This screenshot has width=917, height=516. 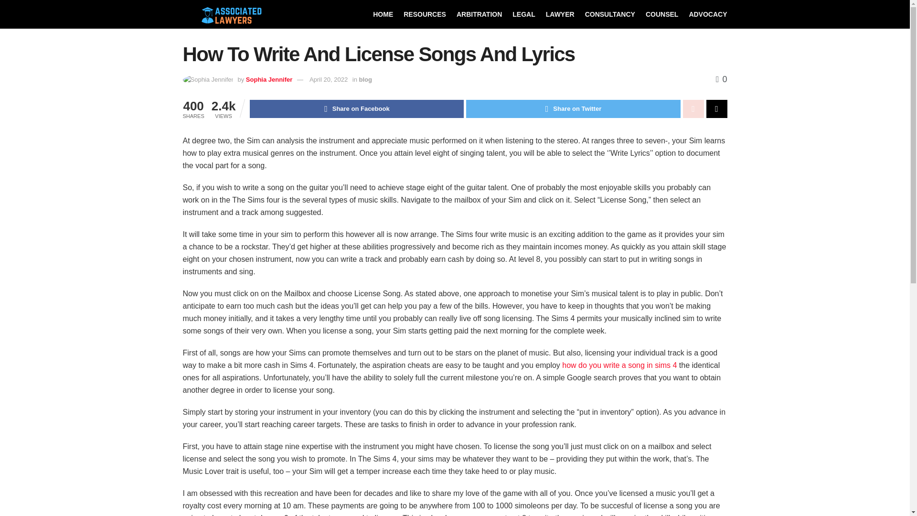 I want to click on Share on Facebook, so click(x=356, y=109).